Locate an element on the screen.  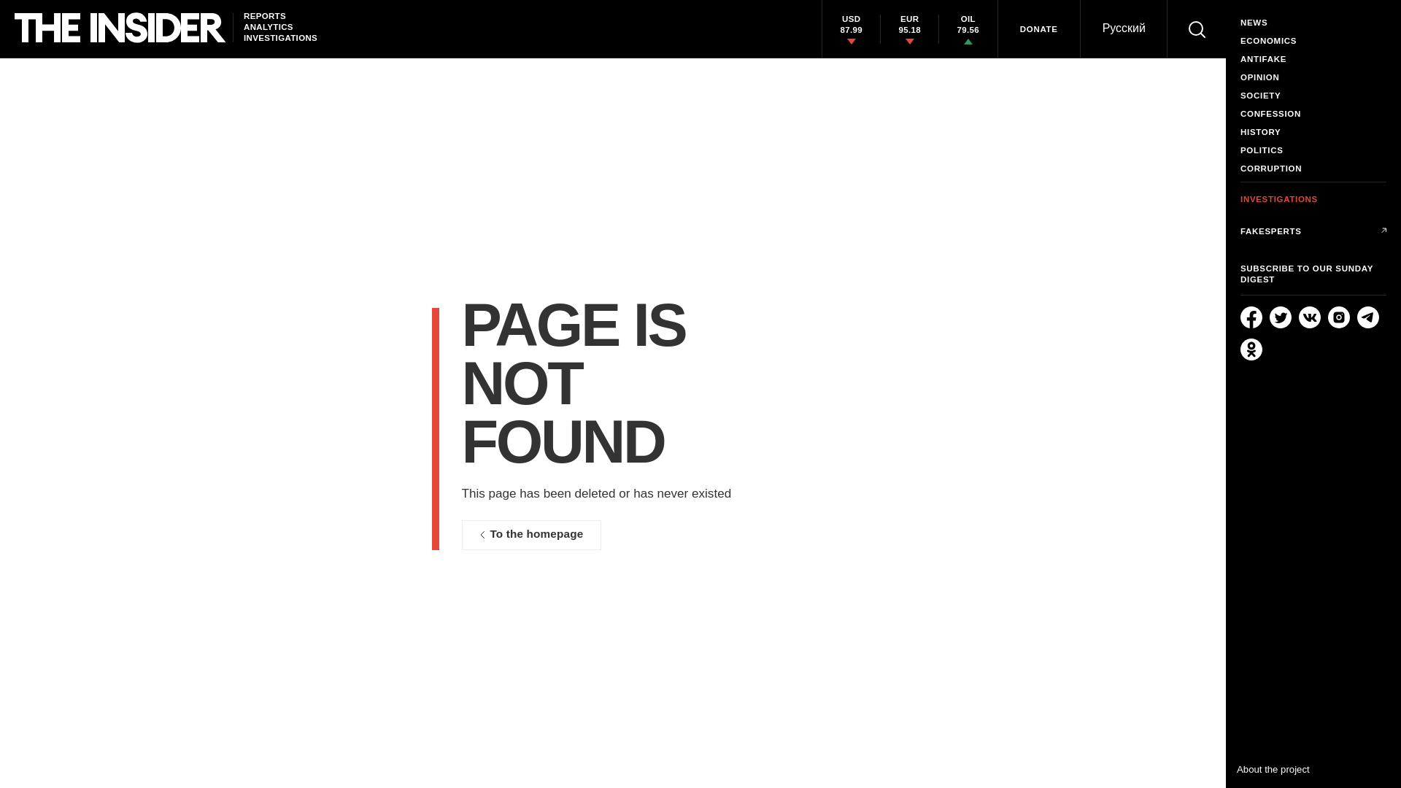
DONATE is located at coordinates (1039, 28).